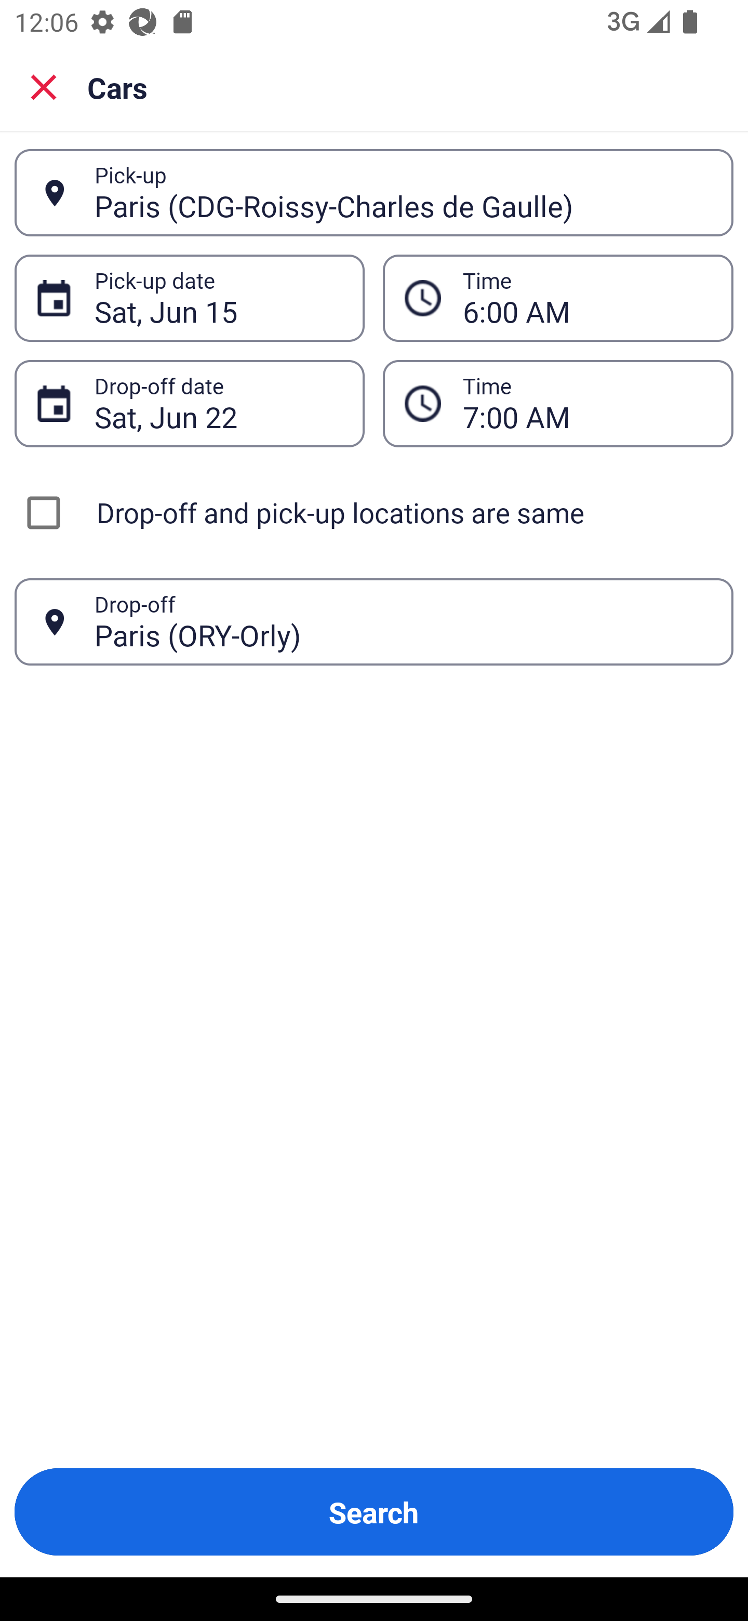  What do you see at coordinates (403, 621) in the screenshot?
I see `Paris (ORY-Orly)` at bounding box center [403, 621].